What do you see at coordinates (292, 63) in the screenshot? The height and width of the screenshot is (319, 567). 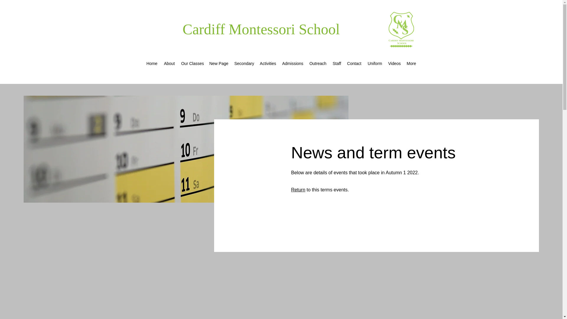 I see `Admissions` at bounding box center [292, 63].